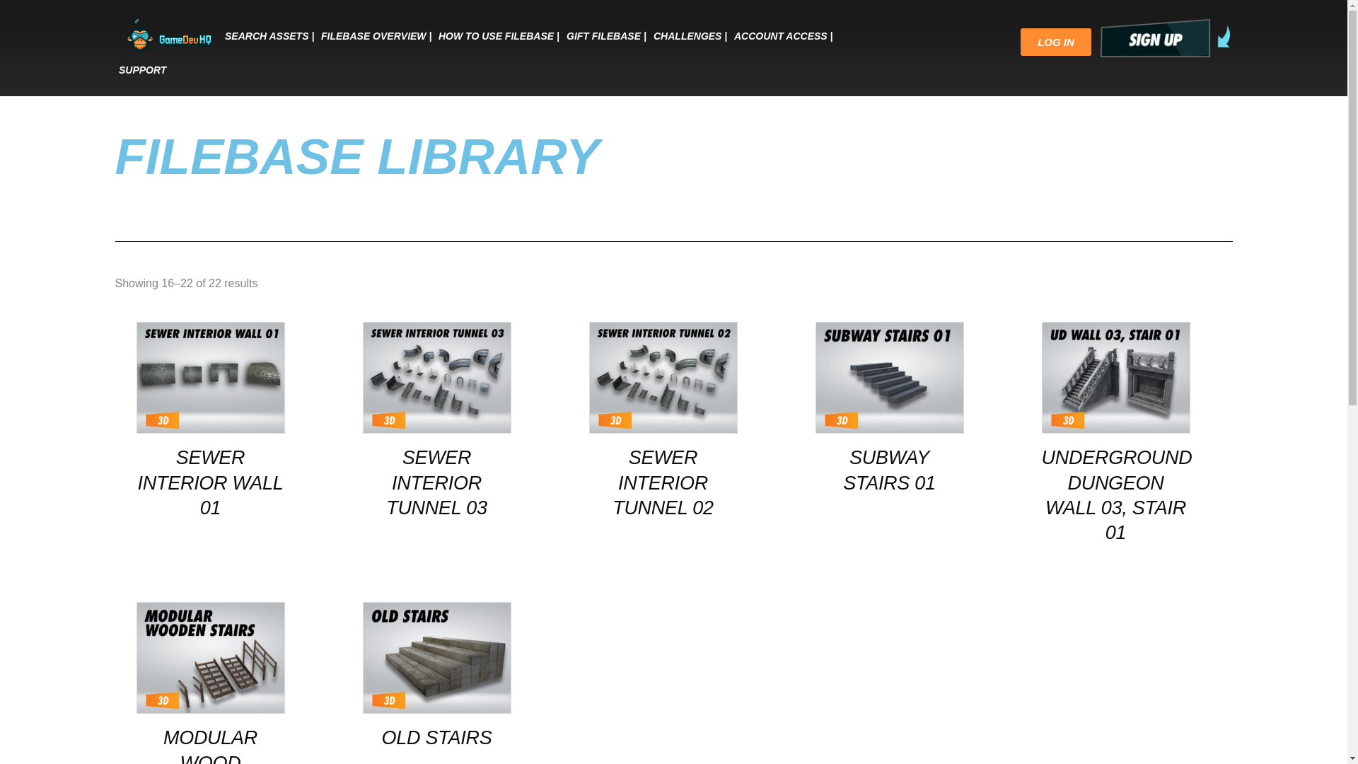 Image resolution: width=1358 pixels, height=764 pixels. I want to click on OLD STAIRS, so click(436, 738).